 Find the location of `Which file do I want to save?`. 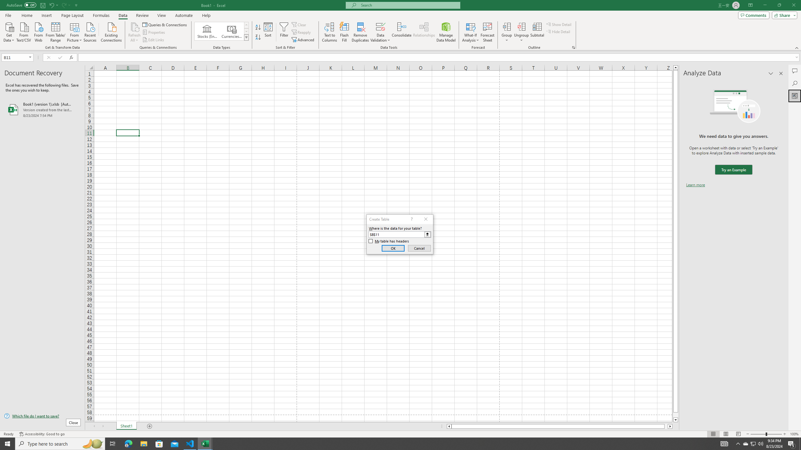

Which file do I want to save? is located at coordinates (42, 416).